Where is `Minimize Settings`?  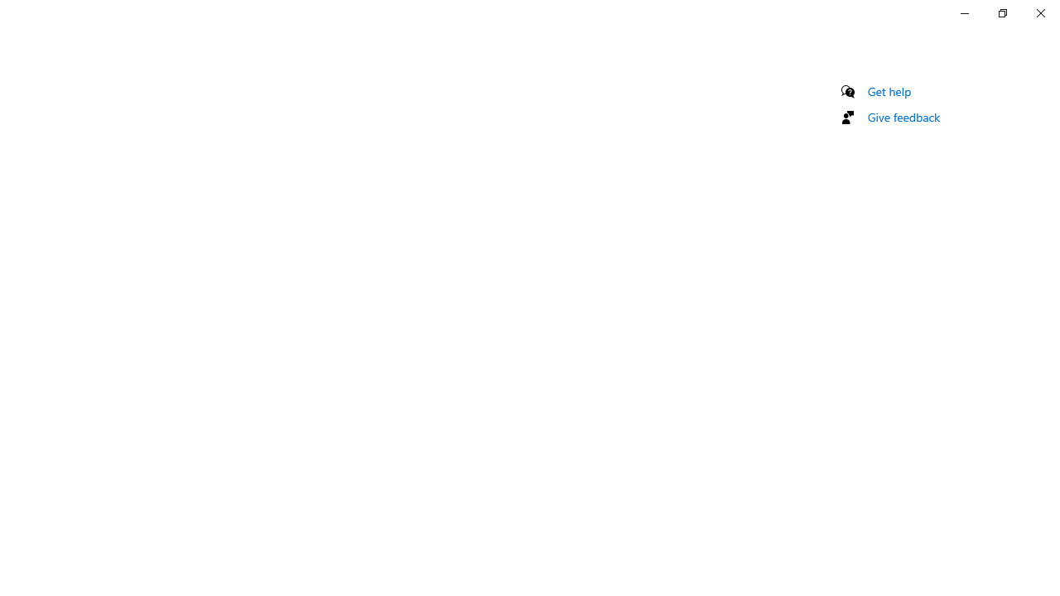 Minimize Settings is located at coordinates (964, 13).